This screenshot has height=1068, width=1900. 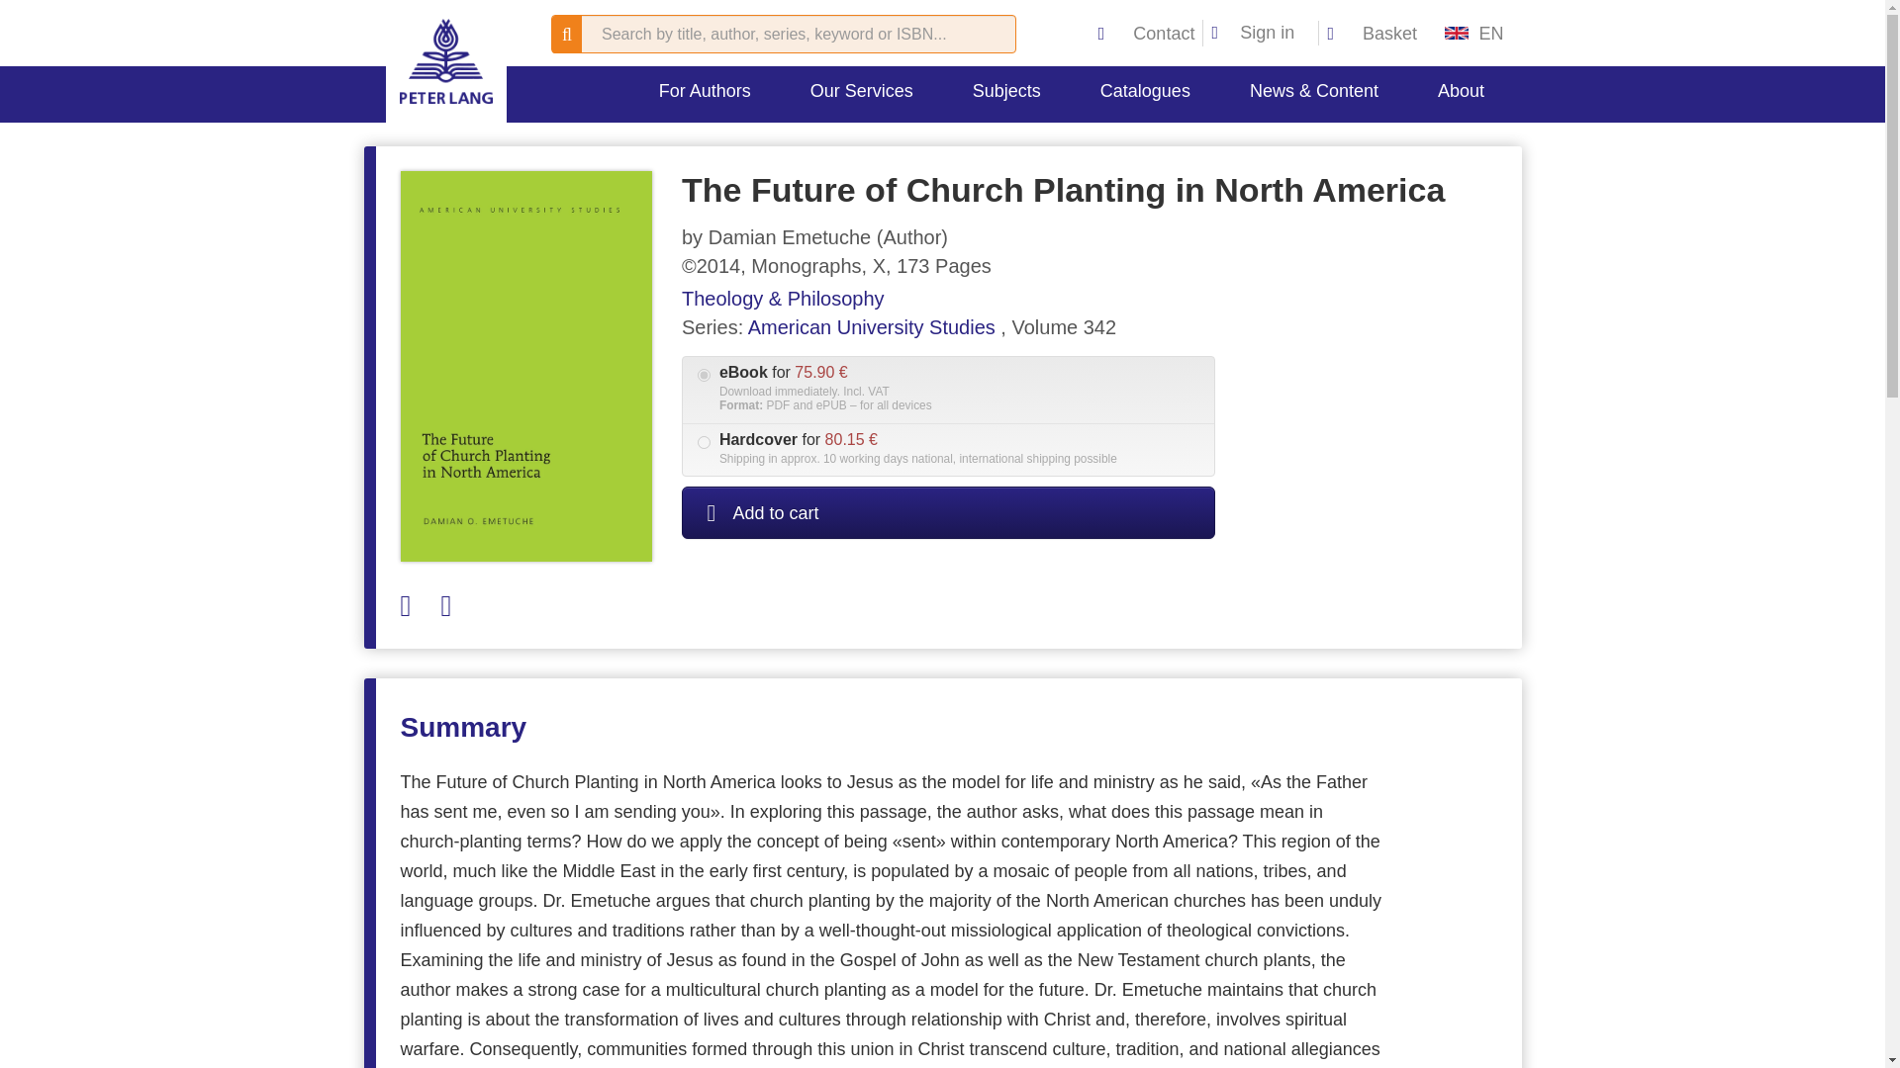 What do you see at coordinates (1148, 146) in the screenshot?
I see `Catalogue Overview` at bounding box center [1148, 146].